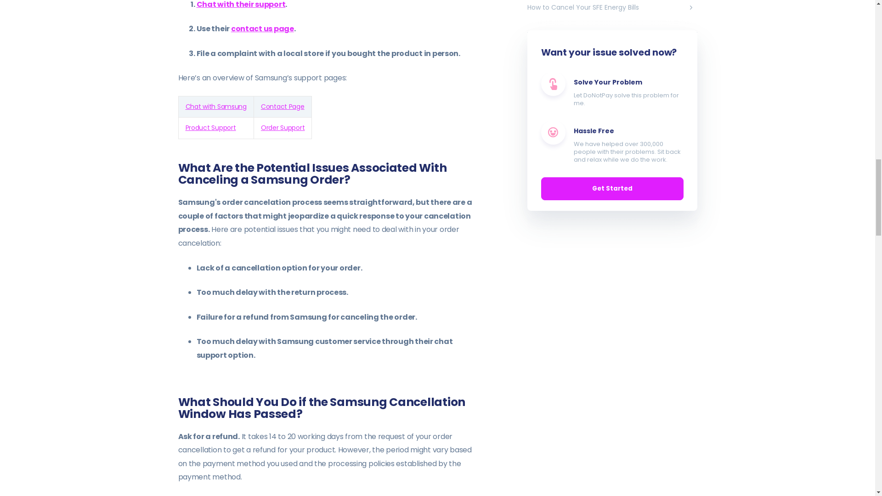 The height and width of the screenshot is (496, 882). What do you see at coordinates (262, 28) in the screenshot?
I see `contact us page` at bounding box center [262, 28].